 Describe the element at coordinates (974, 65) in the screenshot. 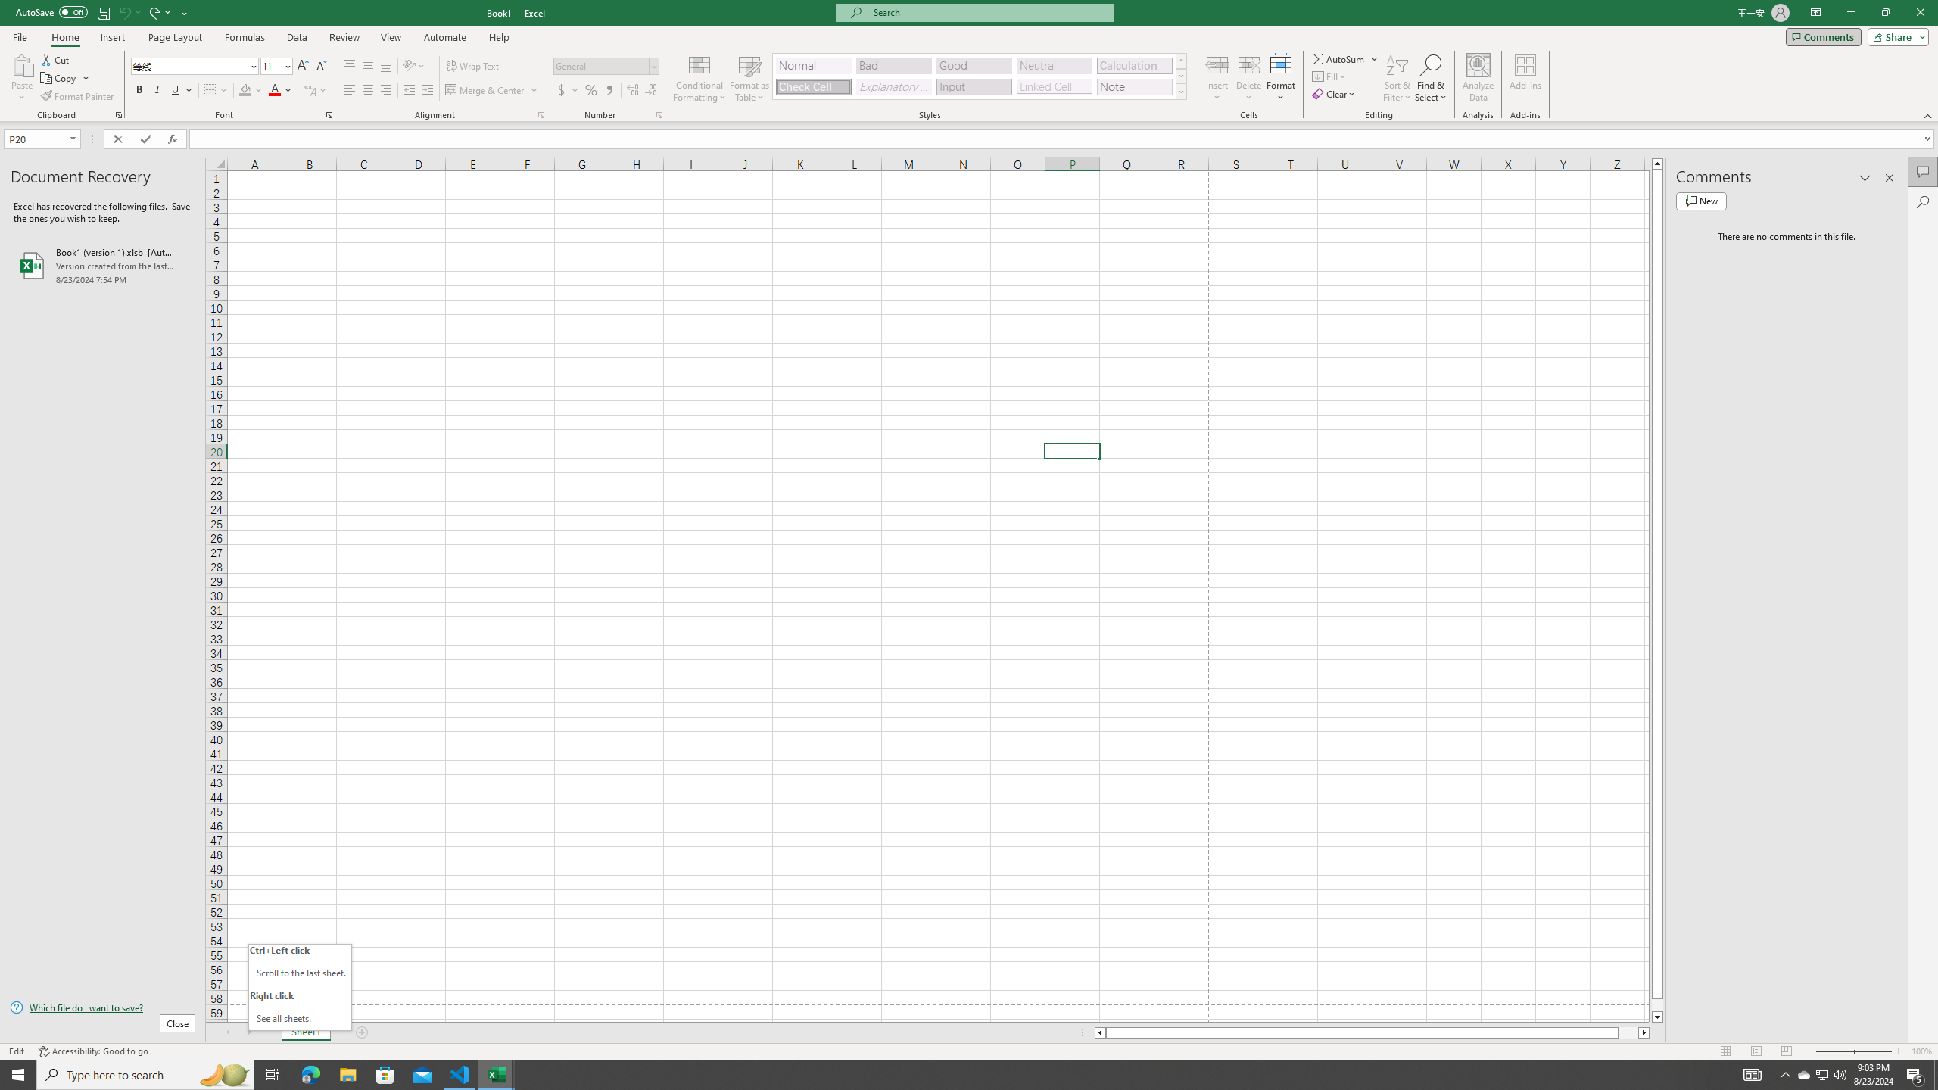

I see `Good` at that location.